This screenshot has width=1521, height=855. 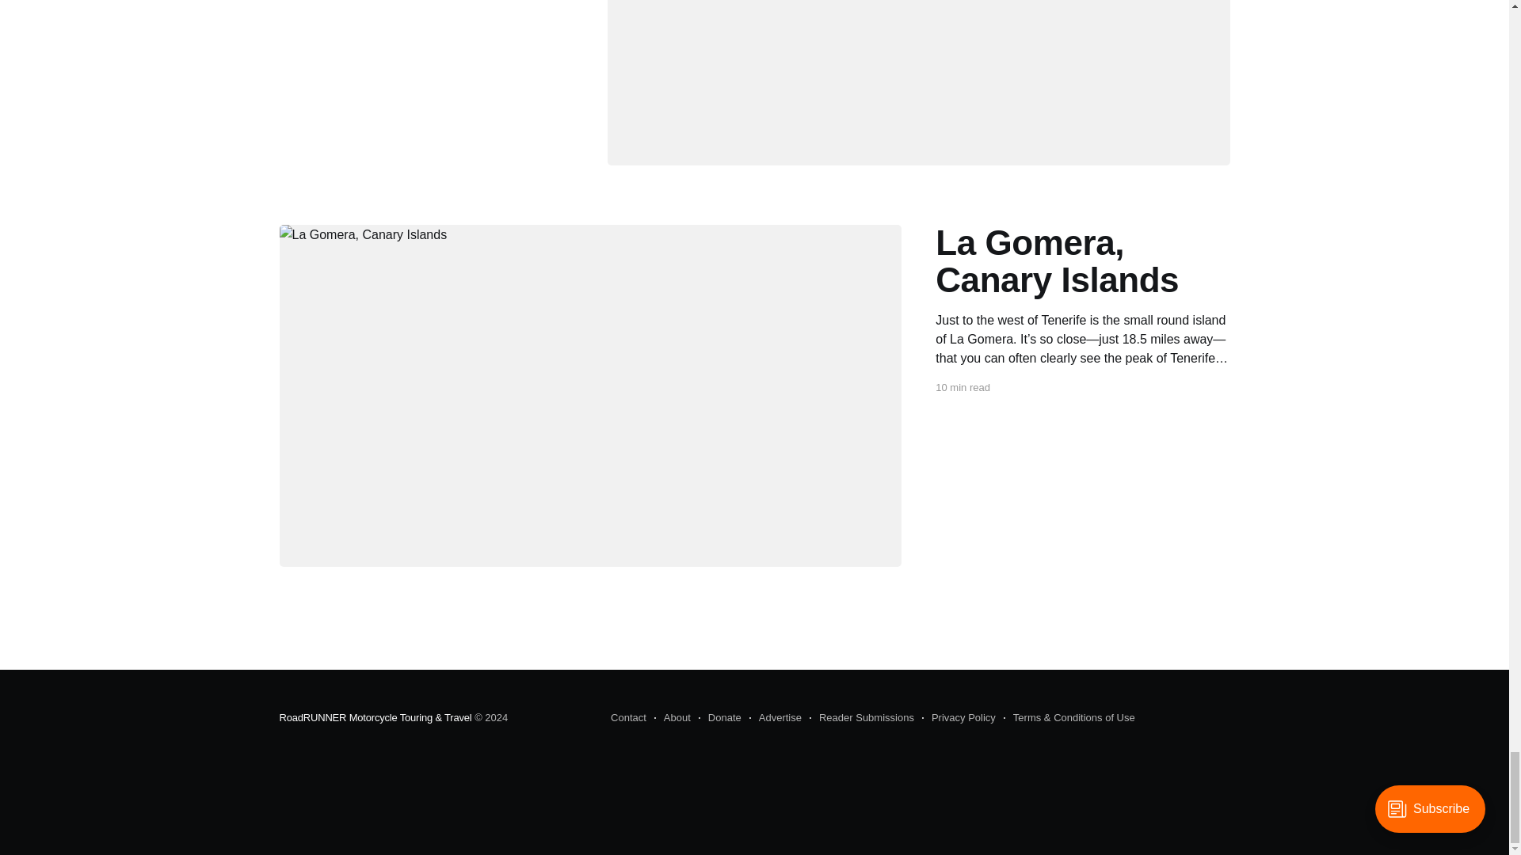 What do you see at coordinates (861, 718) in the screenshot?
I see `Reader Submissions` at bounding box center [861, 718].